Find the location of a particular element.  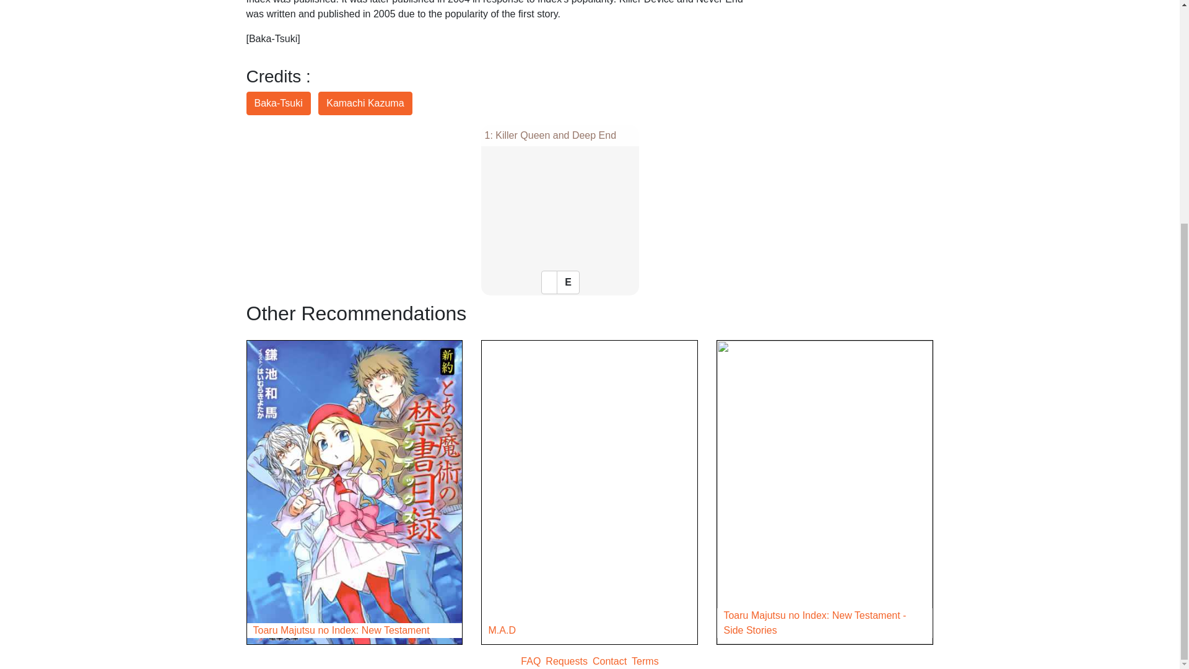

Terms is located at coordinates (645, 661).